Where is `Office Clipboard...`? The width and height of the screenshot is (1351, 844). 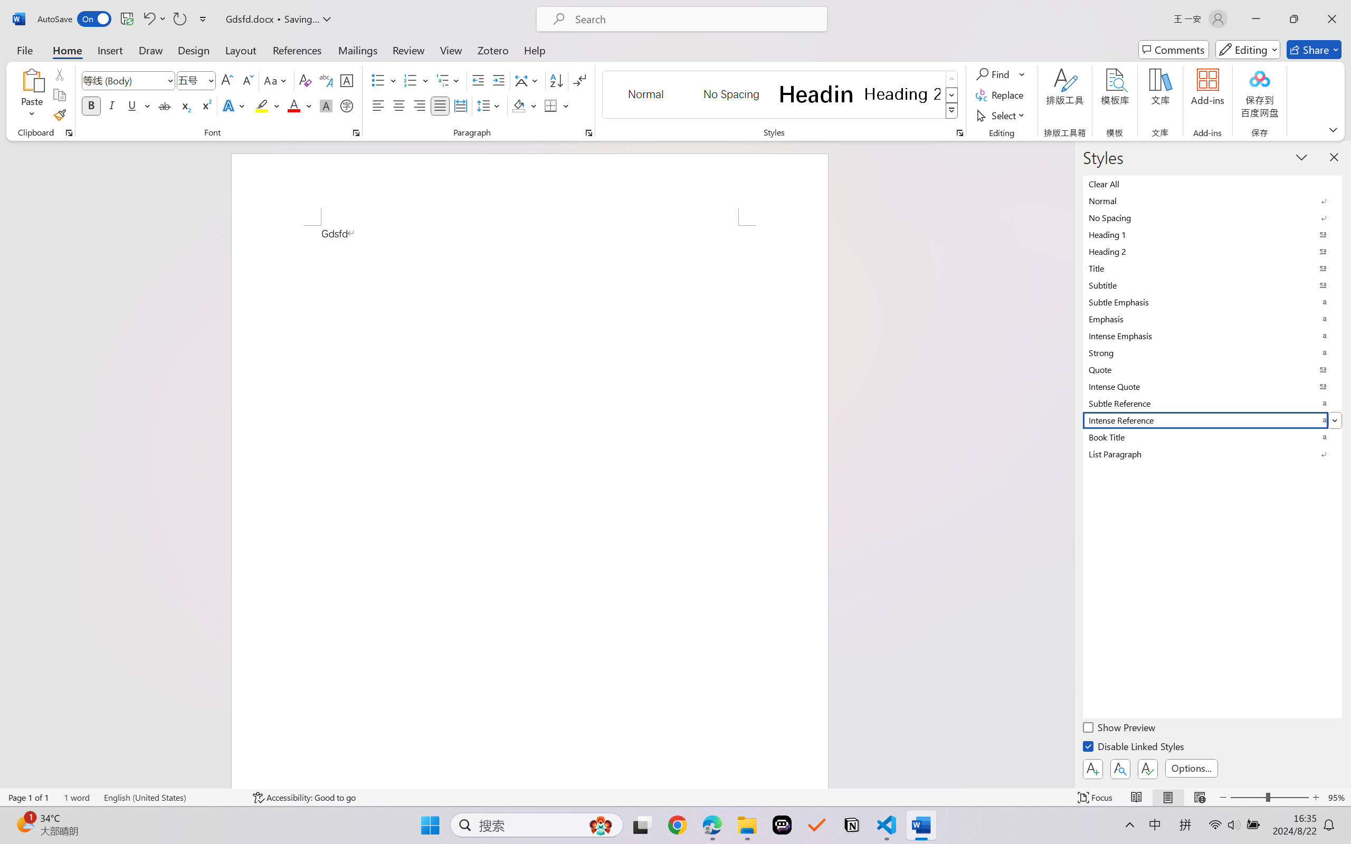
Office Clipboard... is located at coordinates (69, 133).